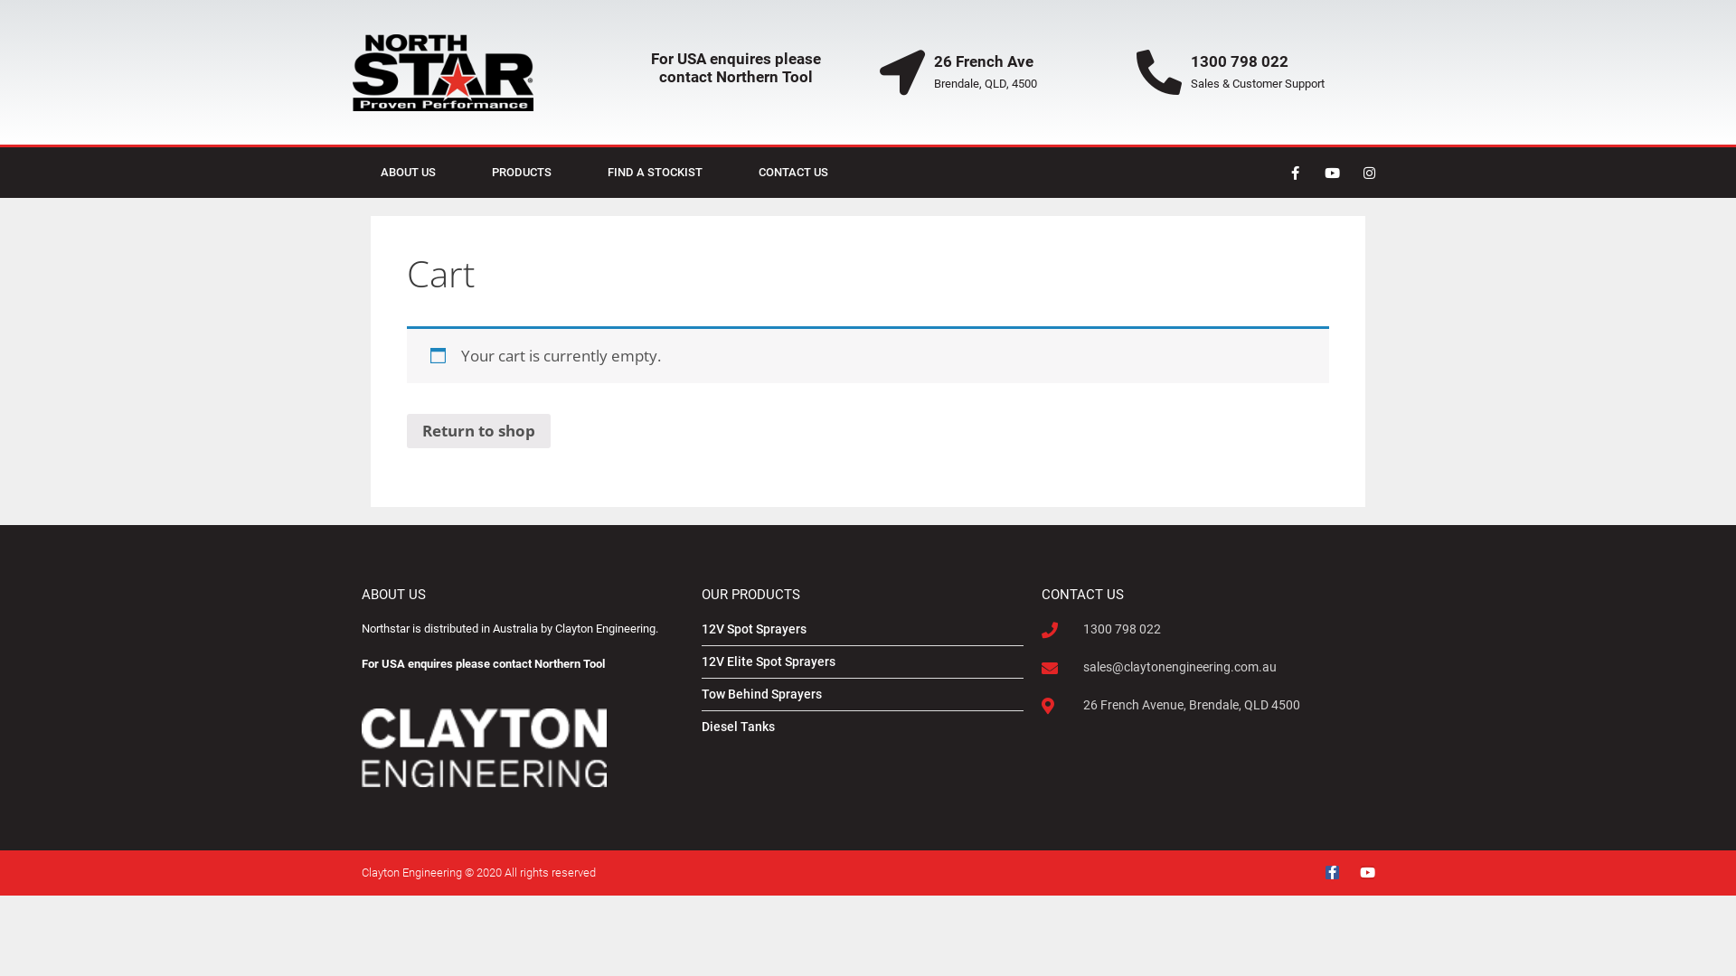 This screenshot has width=1736, height=976. I want to click on PRODUCTS, so click(522, 173).